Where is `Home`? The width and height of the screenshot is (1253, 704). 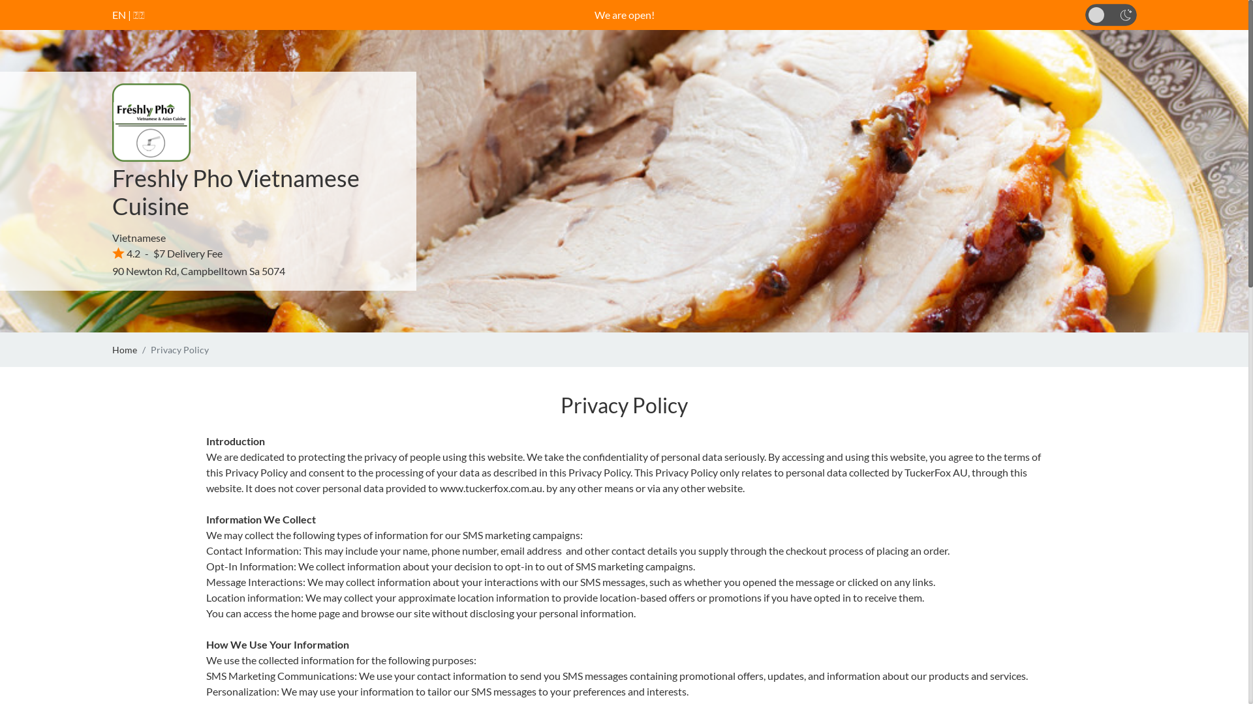 Home is located at coordinates (125, 349).